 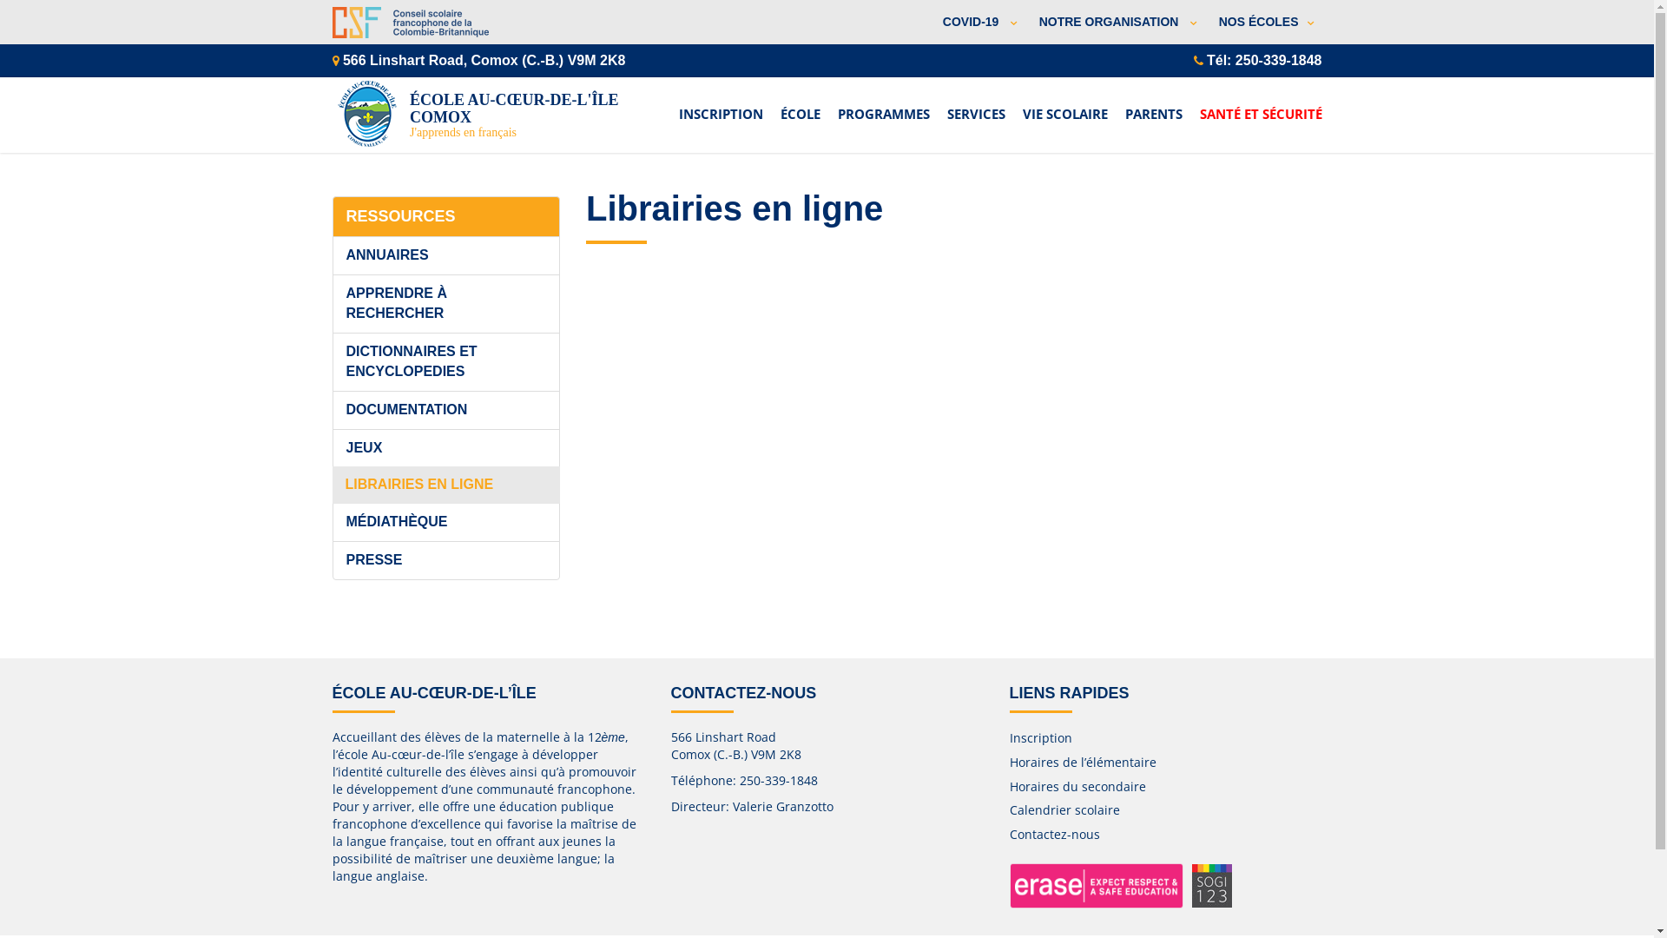 I want to click on ANNUAIRES, so click(x=446, y=255).